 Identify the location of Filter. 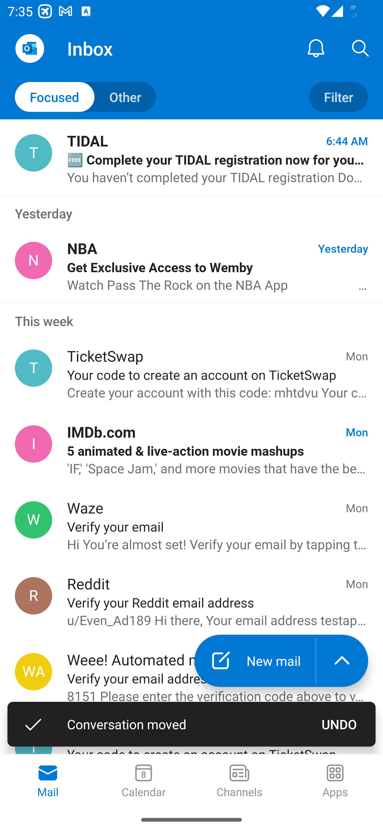
(338, 97).